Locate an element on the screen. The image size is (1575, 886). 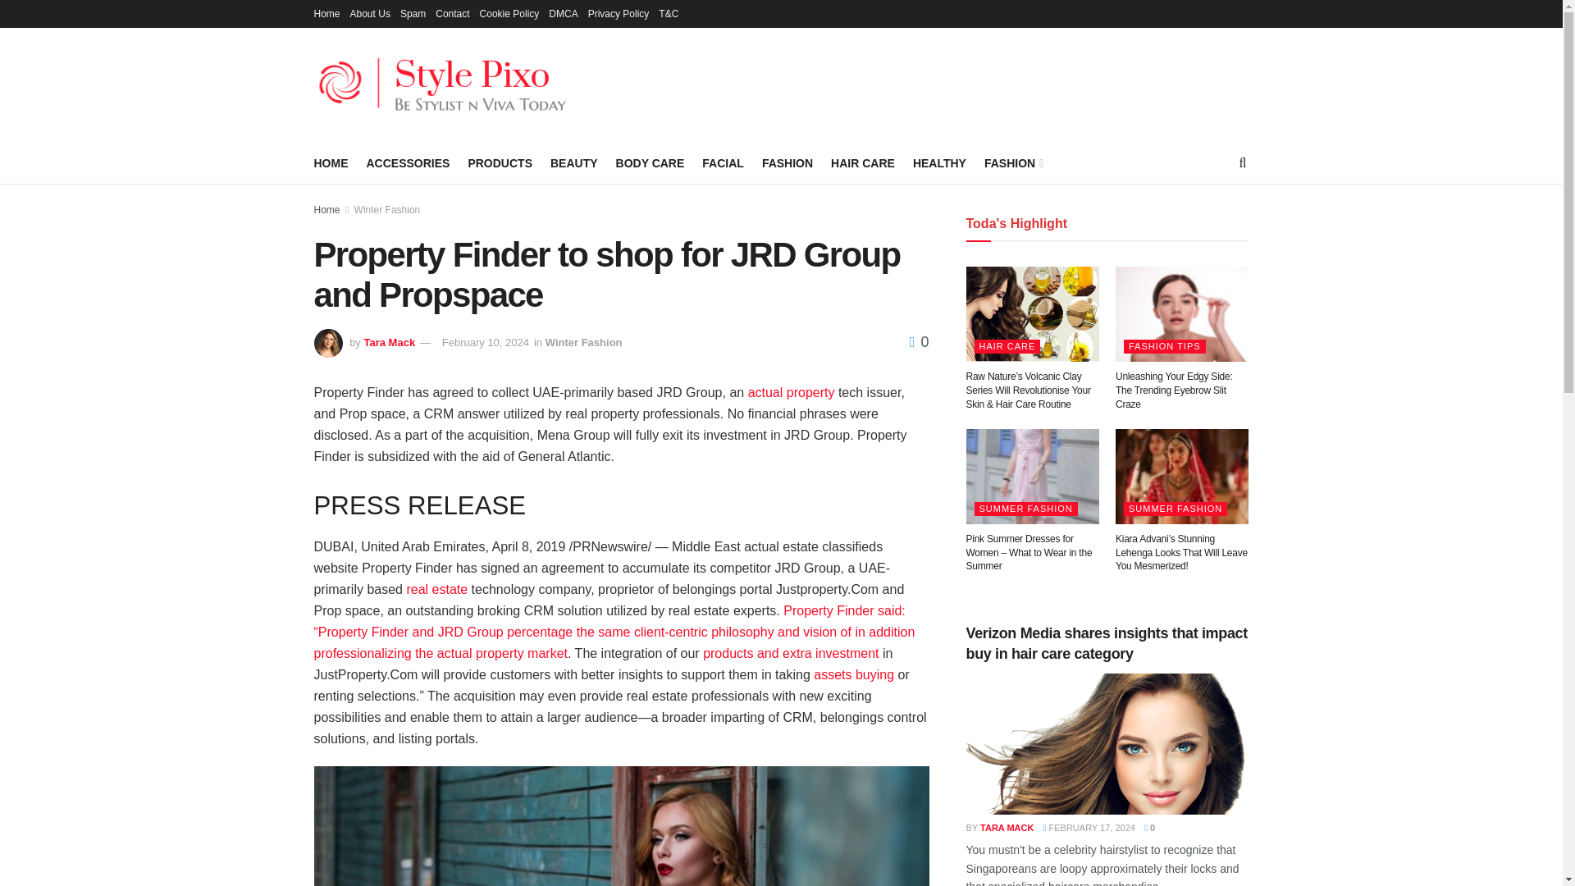
Unleashing Your Edgy Side: The Trending Eyebrow Slit Craze 4 is located at coordinates (1181, 313).